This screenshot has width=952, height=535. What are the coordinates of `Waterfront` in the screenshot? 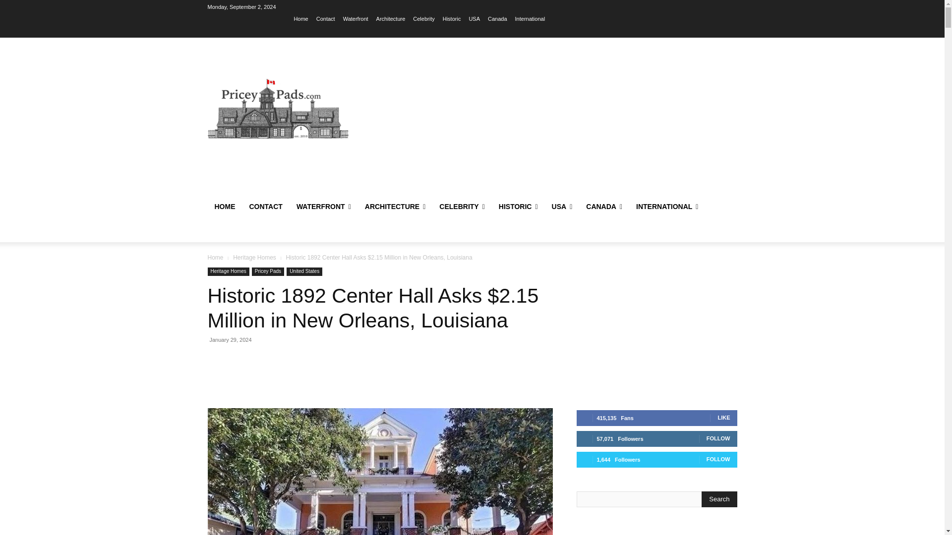 It's located at (356, 18).